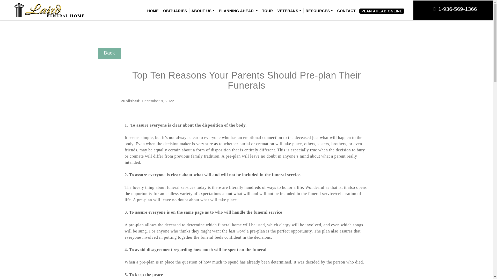  What do you see at coordinates (289, 11) in the screenshot?
I see `VETERANS...` at bounding box center [289, 11].